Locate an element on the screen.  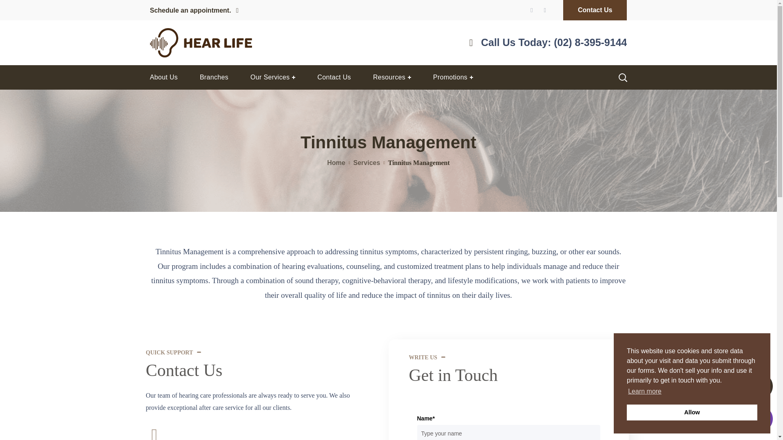
Contact Us is located at coordinates (334, 77).